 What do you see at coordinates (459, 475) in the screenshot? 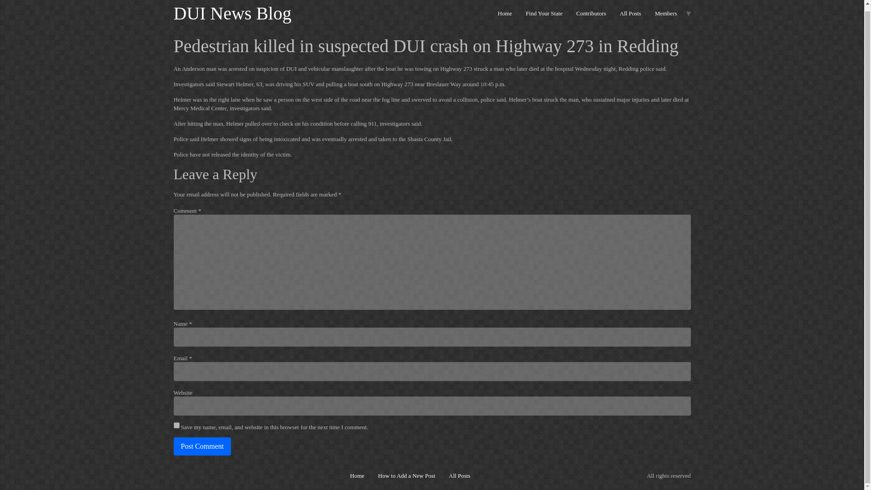
I see `All Posts` at bounding box center [459, 475].